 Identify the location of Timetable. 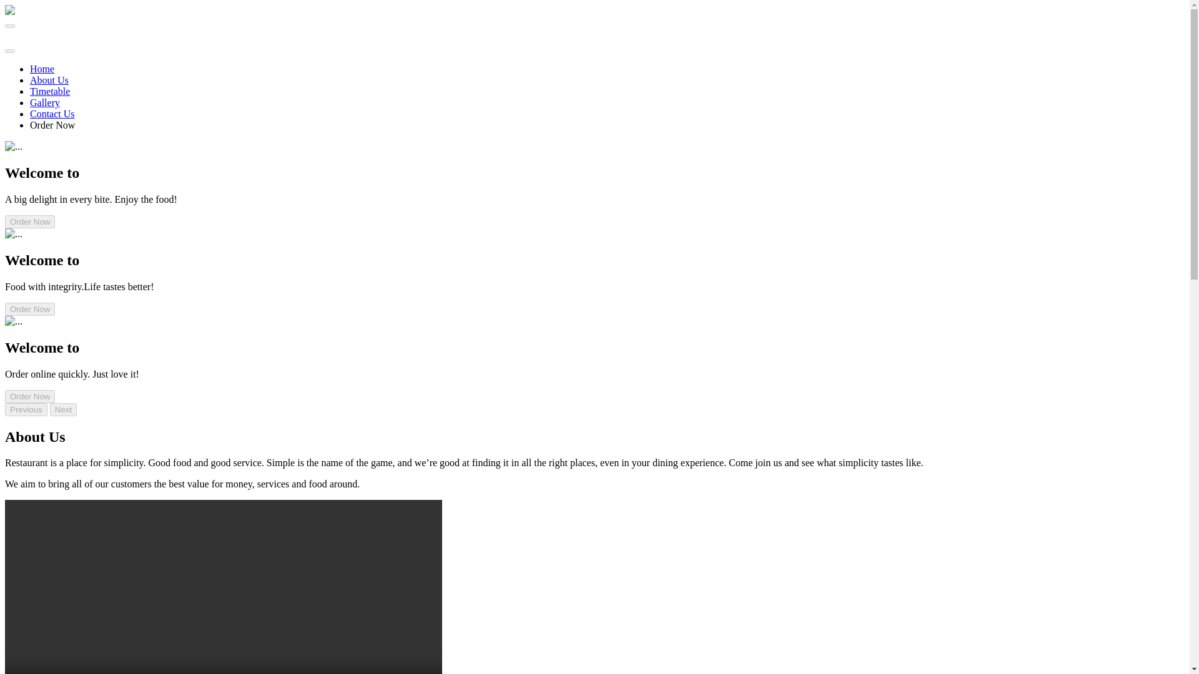
(50, 91).